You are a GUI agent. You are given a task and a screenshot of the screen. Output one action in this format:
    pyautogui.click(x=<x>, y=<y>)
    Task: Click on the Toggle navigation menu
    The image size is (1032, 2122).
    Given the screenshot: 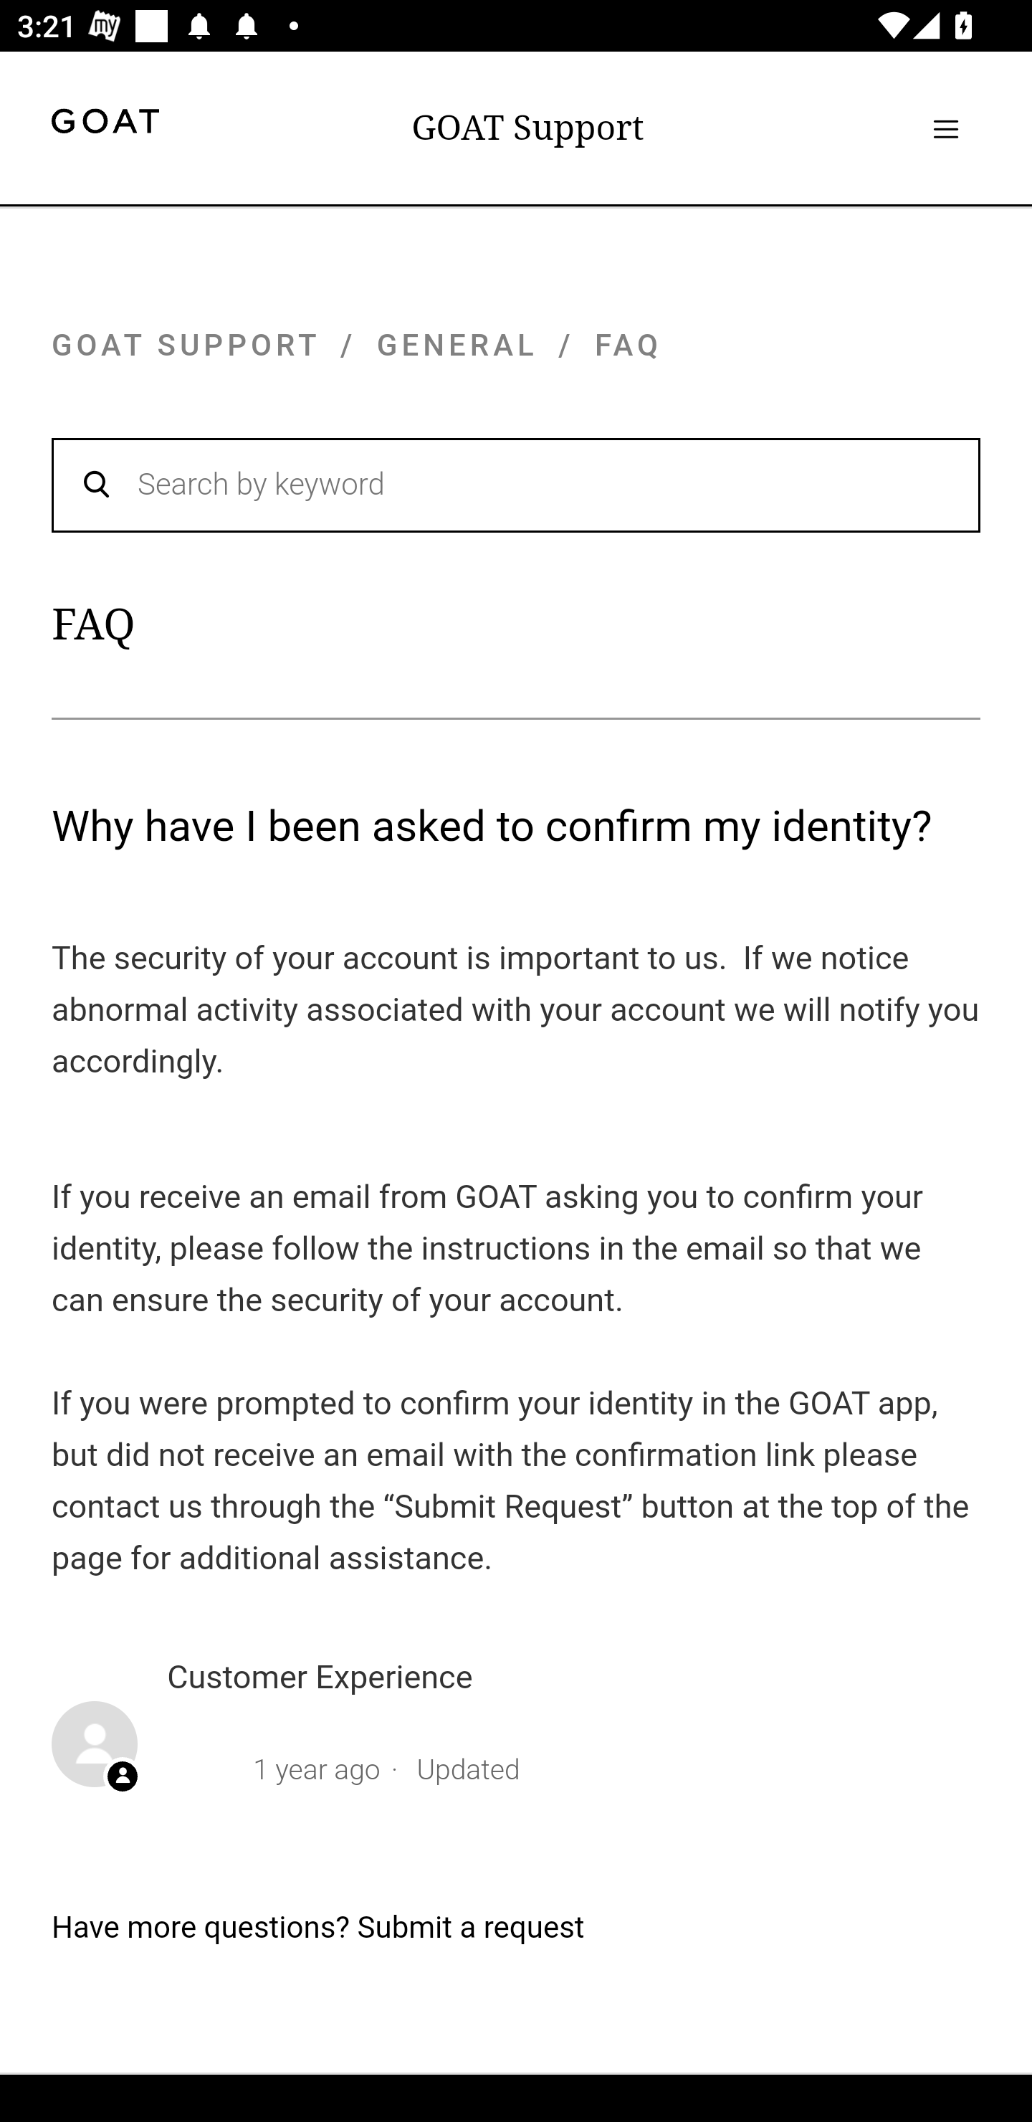 What is the action you would take?
    pyautogui.click(x=945, y=128)
    